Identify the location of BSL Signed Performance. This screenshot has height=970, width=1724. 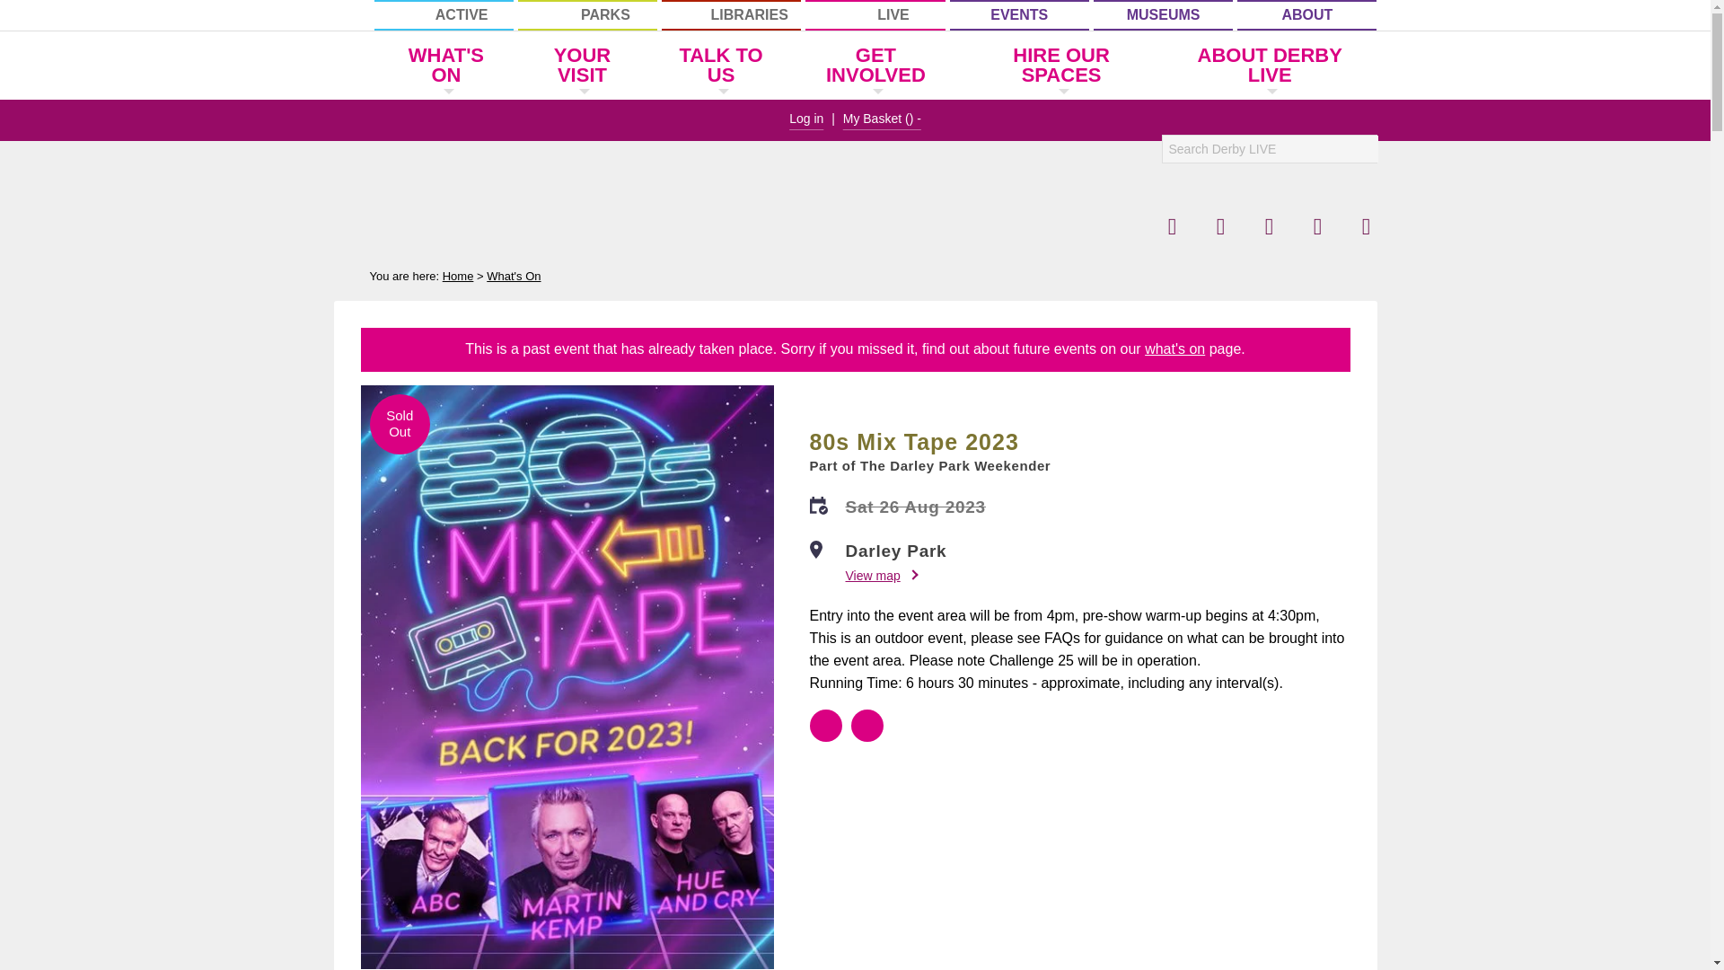
(826, 726).